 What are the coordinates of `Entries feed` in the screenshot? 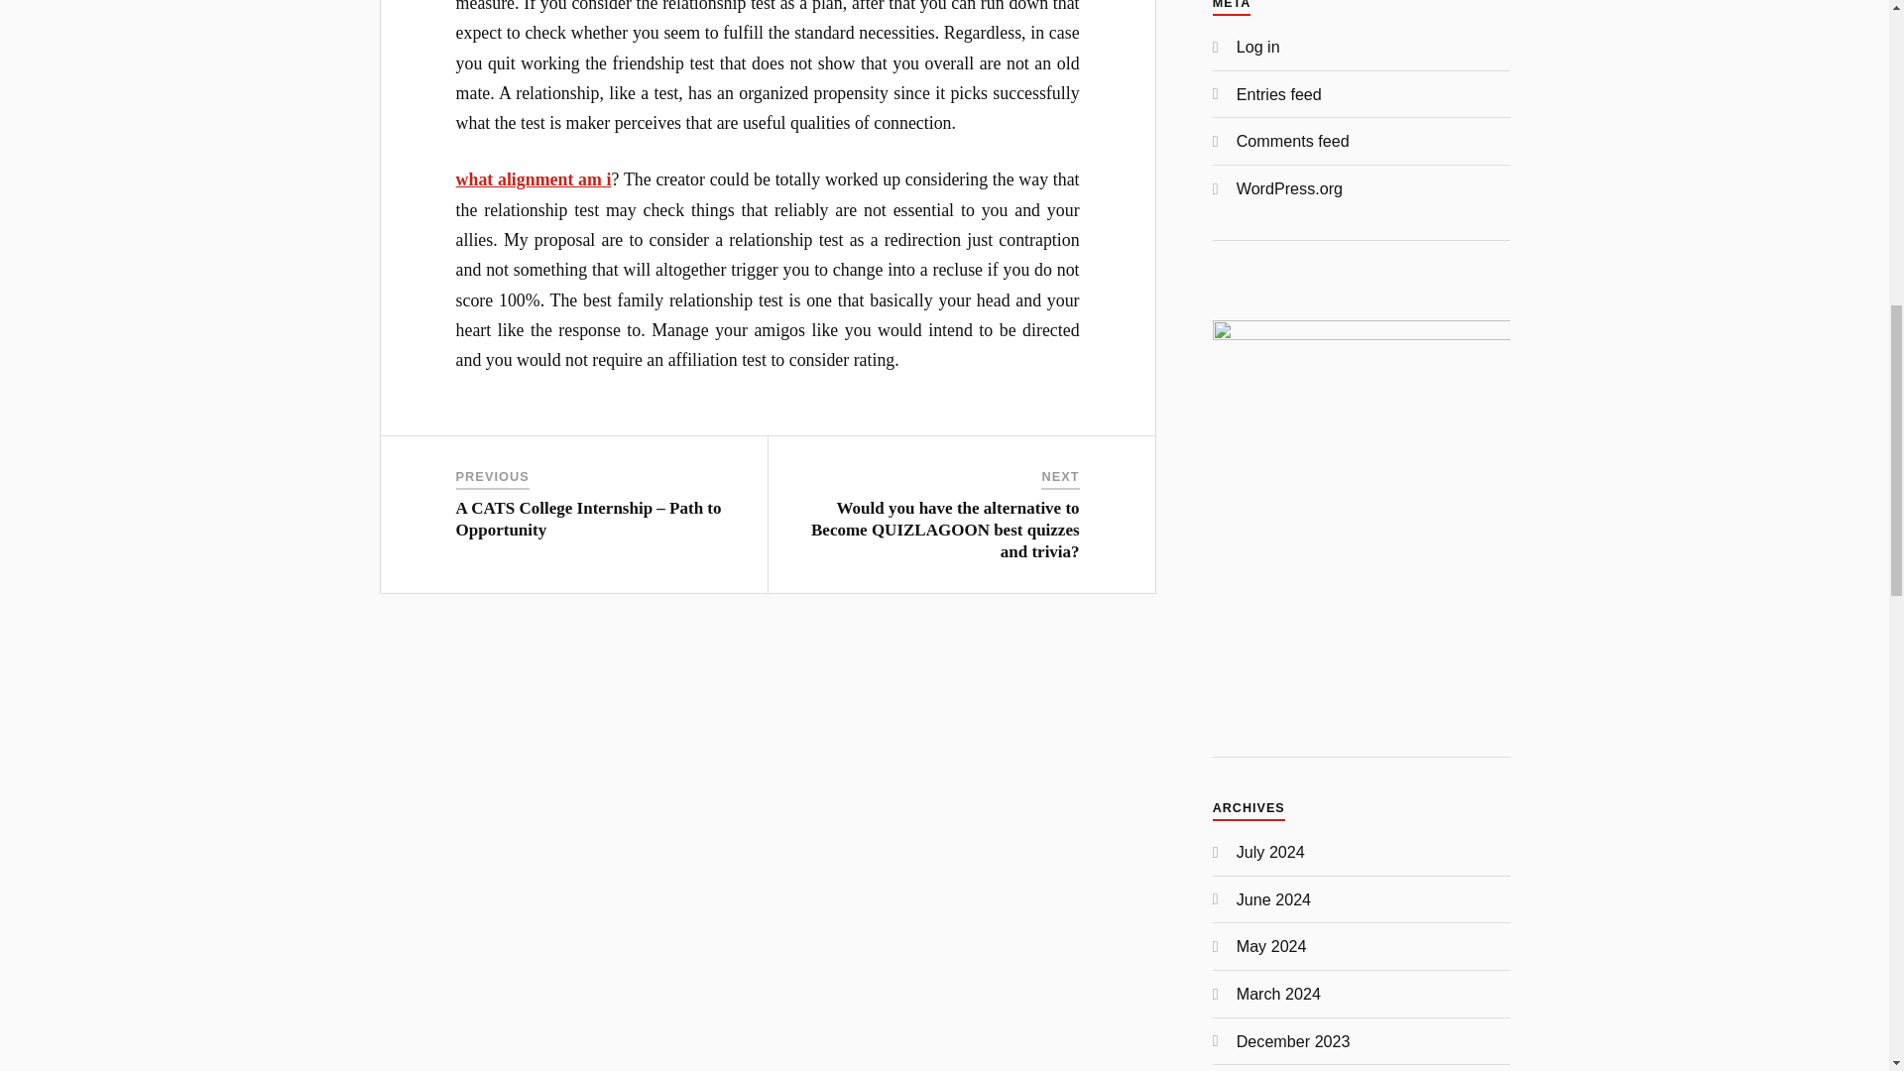 It's located at (1278, 93).